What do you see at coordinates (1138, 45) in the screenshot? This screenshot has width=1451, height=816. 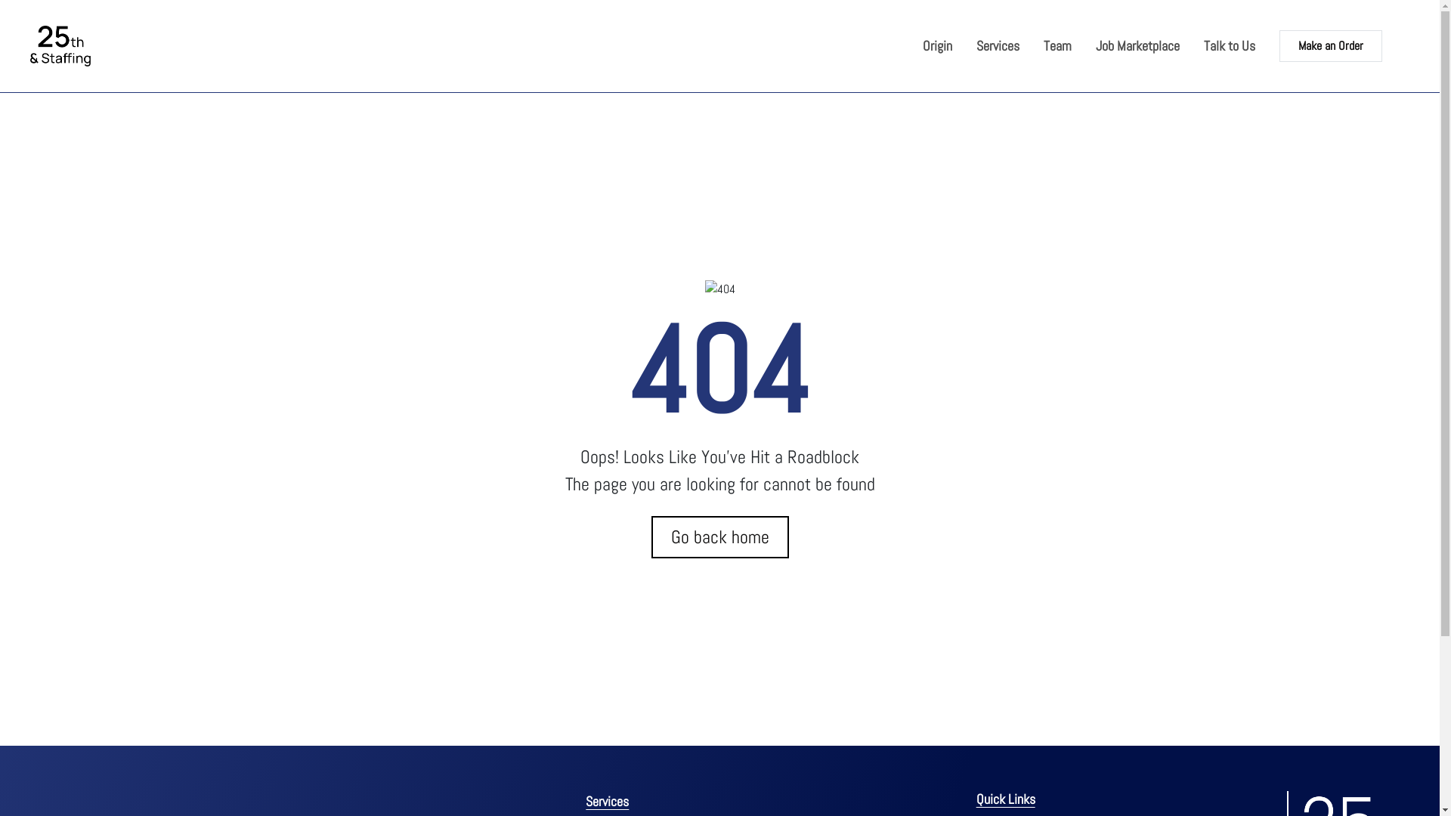 I see `Job Marketplace` at bounding box center [1138, 45].